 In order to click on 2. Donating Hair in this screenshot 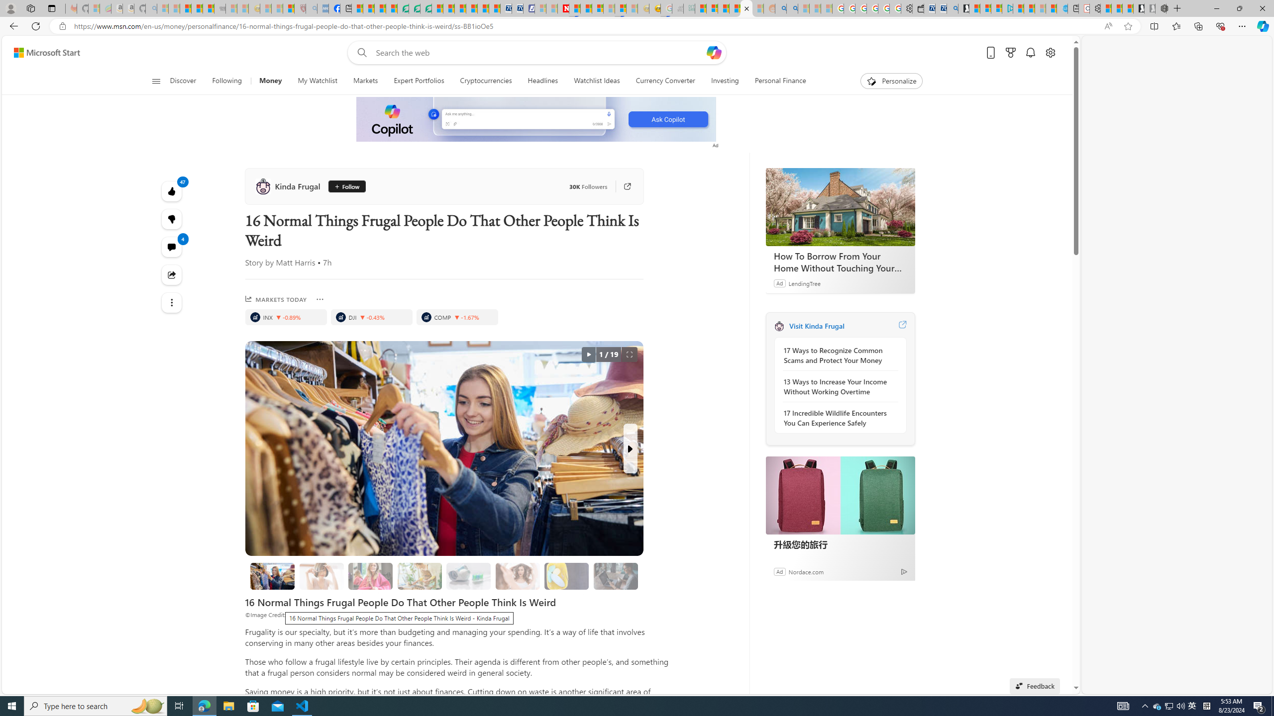, I will do `click(370, 576)`.